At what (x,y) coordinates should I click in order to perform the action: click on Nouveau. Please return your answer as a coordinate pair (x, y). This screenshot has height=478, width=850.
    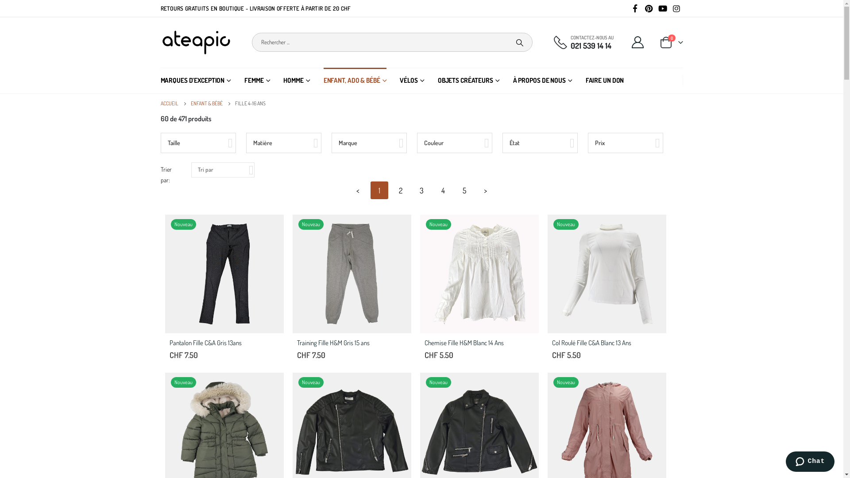
    Looking at the image, I should click on (479, 273).